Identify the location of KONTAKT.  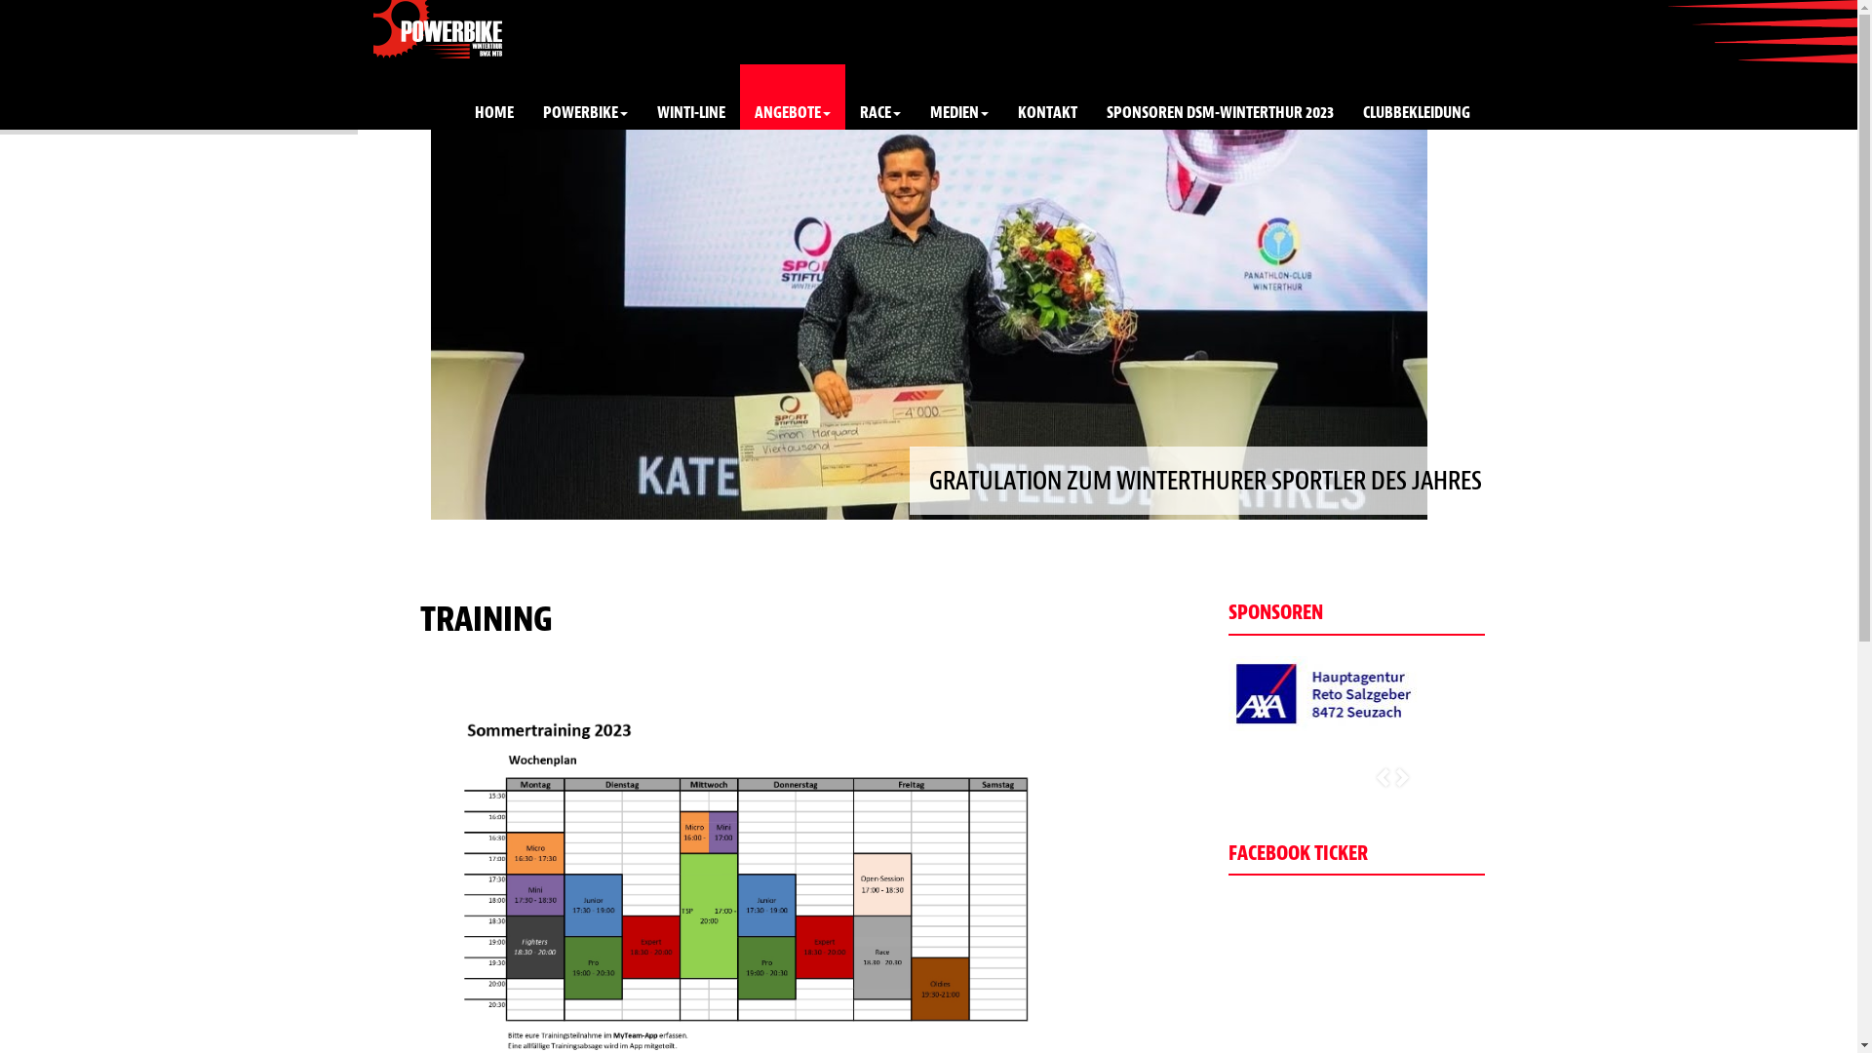
(1047, 97).